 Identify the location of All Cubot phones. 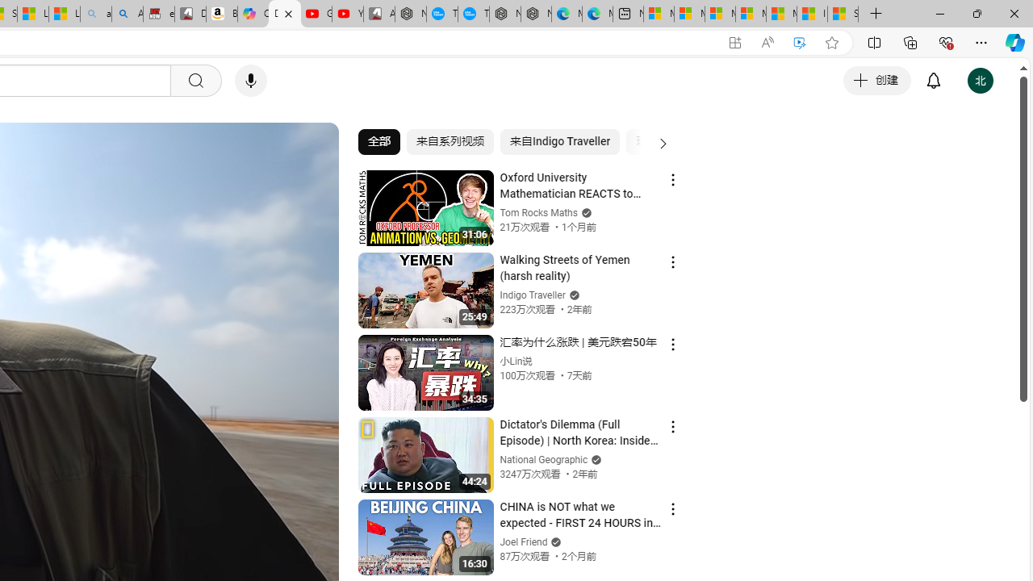
(378, 15).